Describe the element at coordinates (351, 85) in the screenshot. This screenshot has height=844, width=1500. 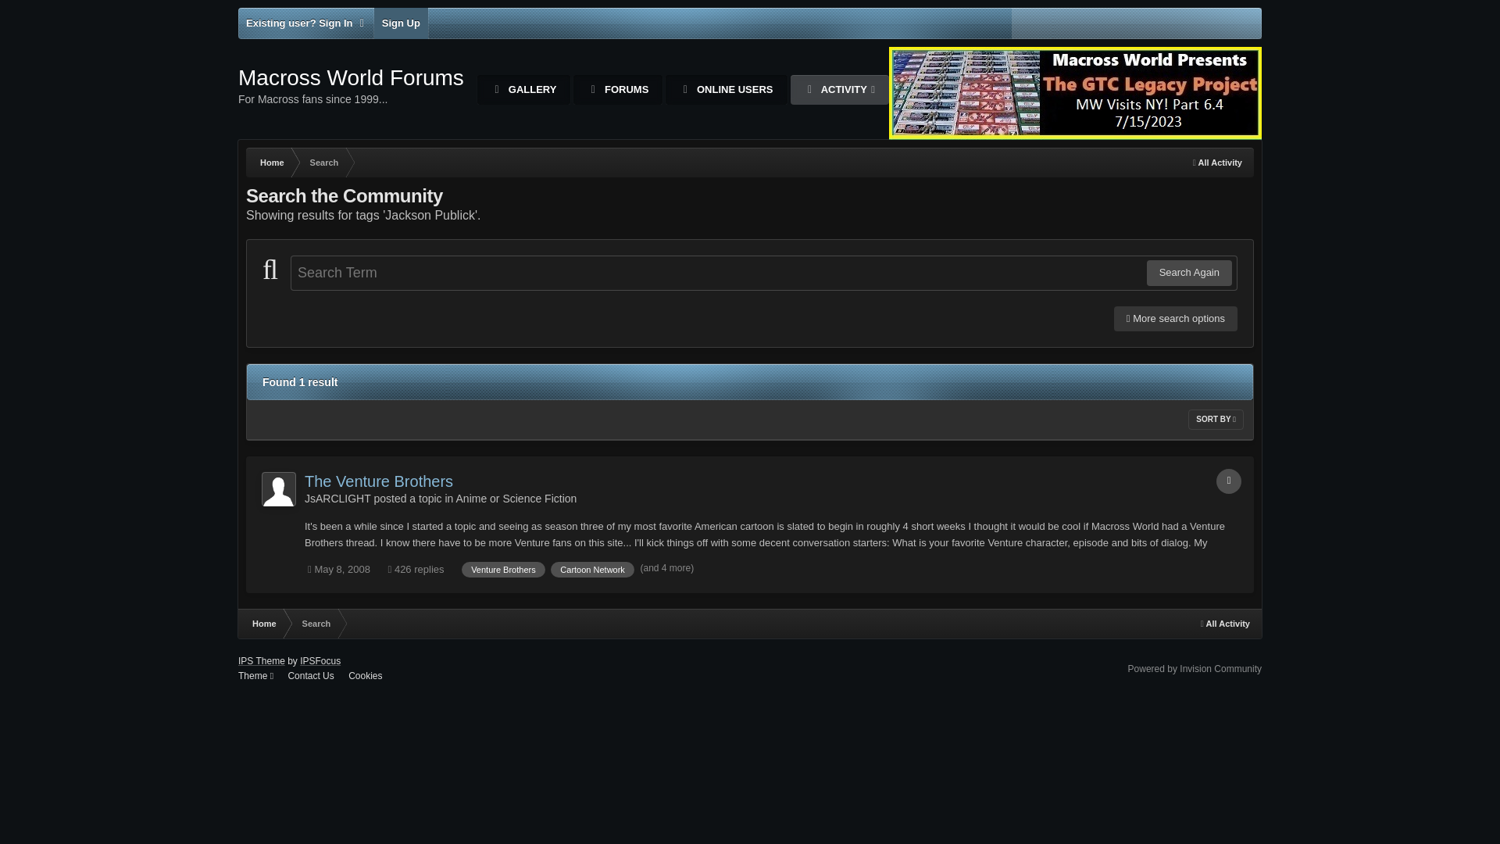
I see `All Activity` at that location.